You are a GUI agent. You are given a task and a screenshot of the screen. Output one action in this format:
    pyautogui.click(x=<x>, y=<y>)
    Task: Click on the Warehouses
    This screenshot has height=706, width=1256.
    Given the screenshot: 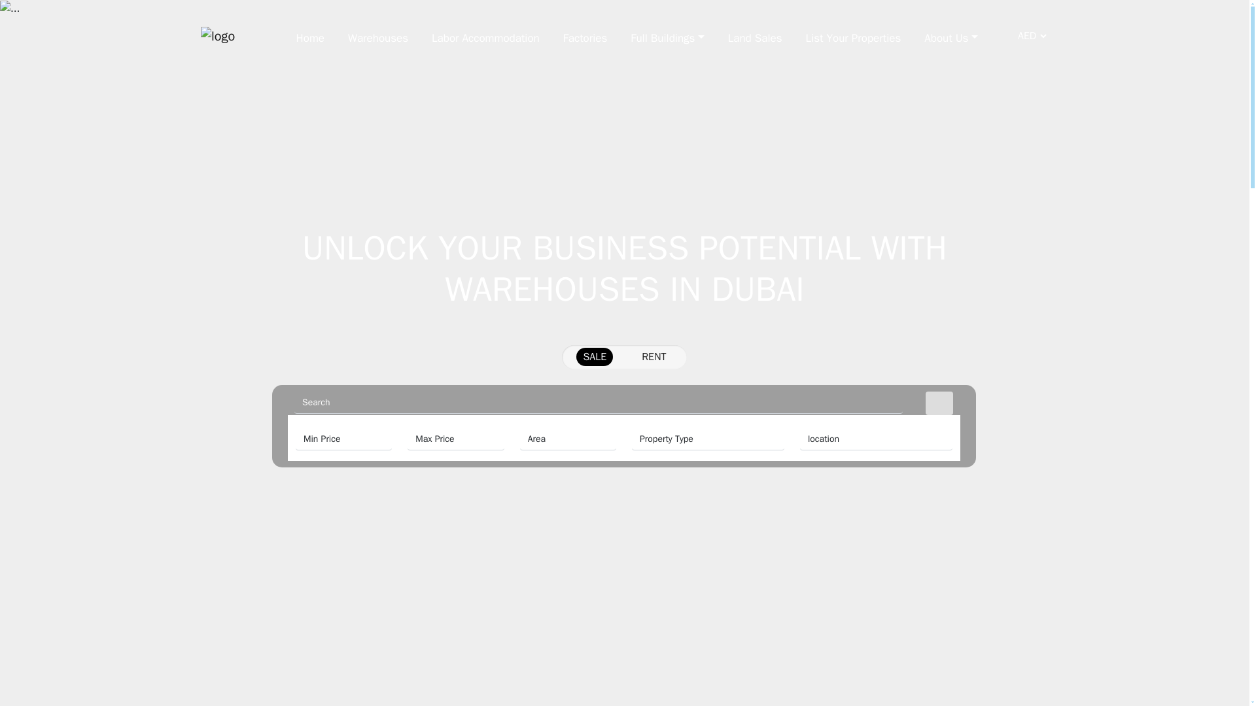 What is the action you would take?
    pyautogui.click(x=378, y=35)
    